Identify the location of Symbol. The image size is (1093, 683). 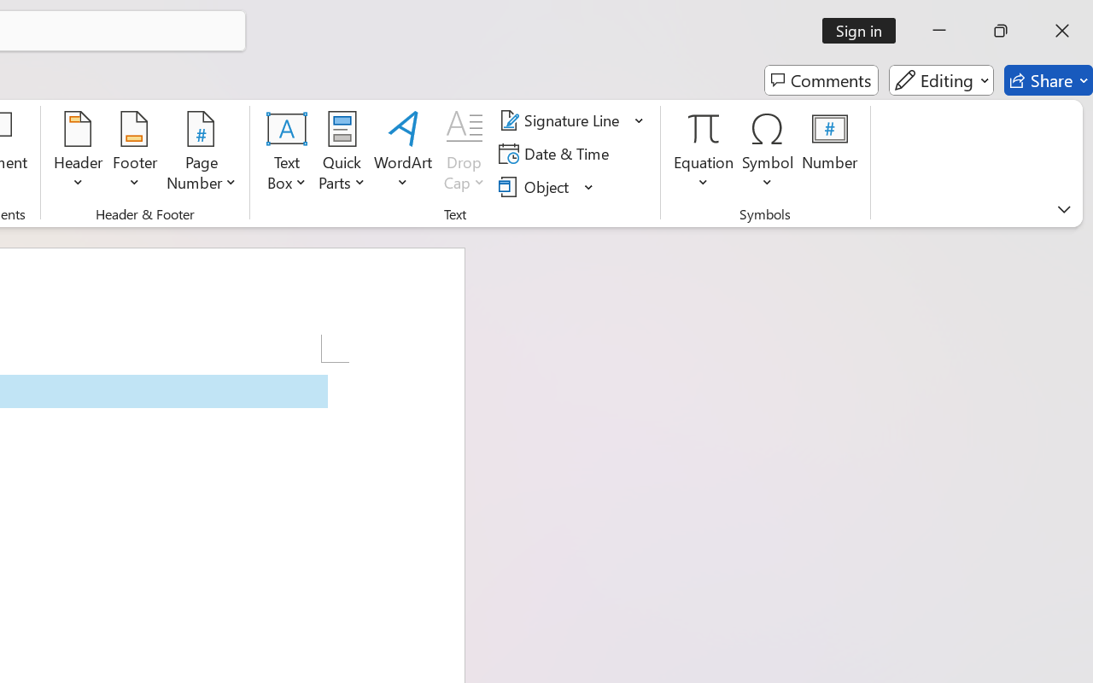
(769, 154).